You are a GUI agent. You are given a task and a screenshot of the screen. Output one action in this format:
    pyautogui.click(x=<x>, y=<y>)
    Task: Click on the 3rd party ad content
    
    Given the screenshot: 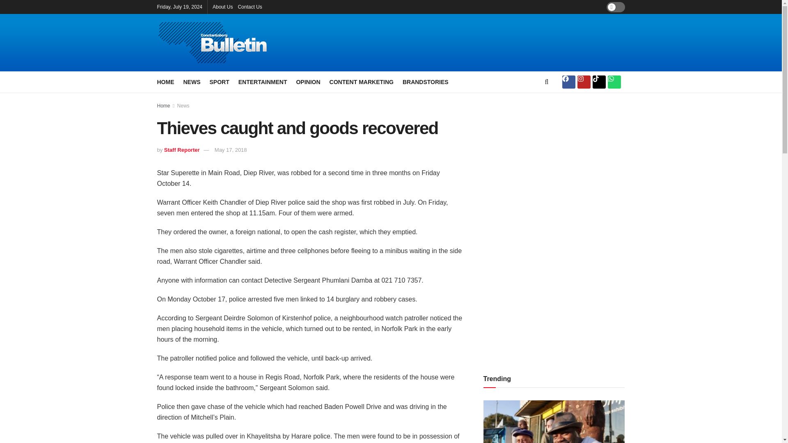 What is the action you would take?
    pyautogui.click(x=545, y=232)
    